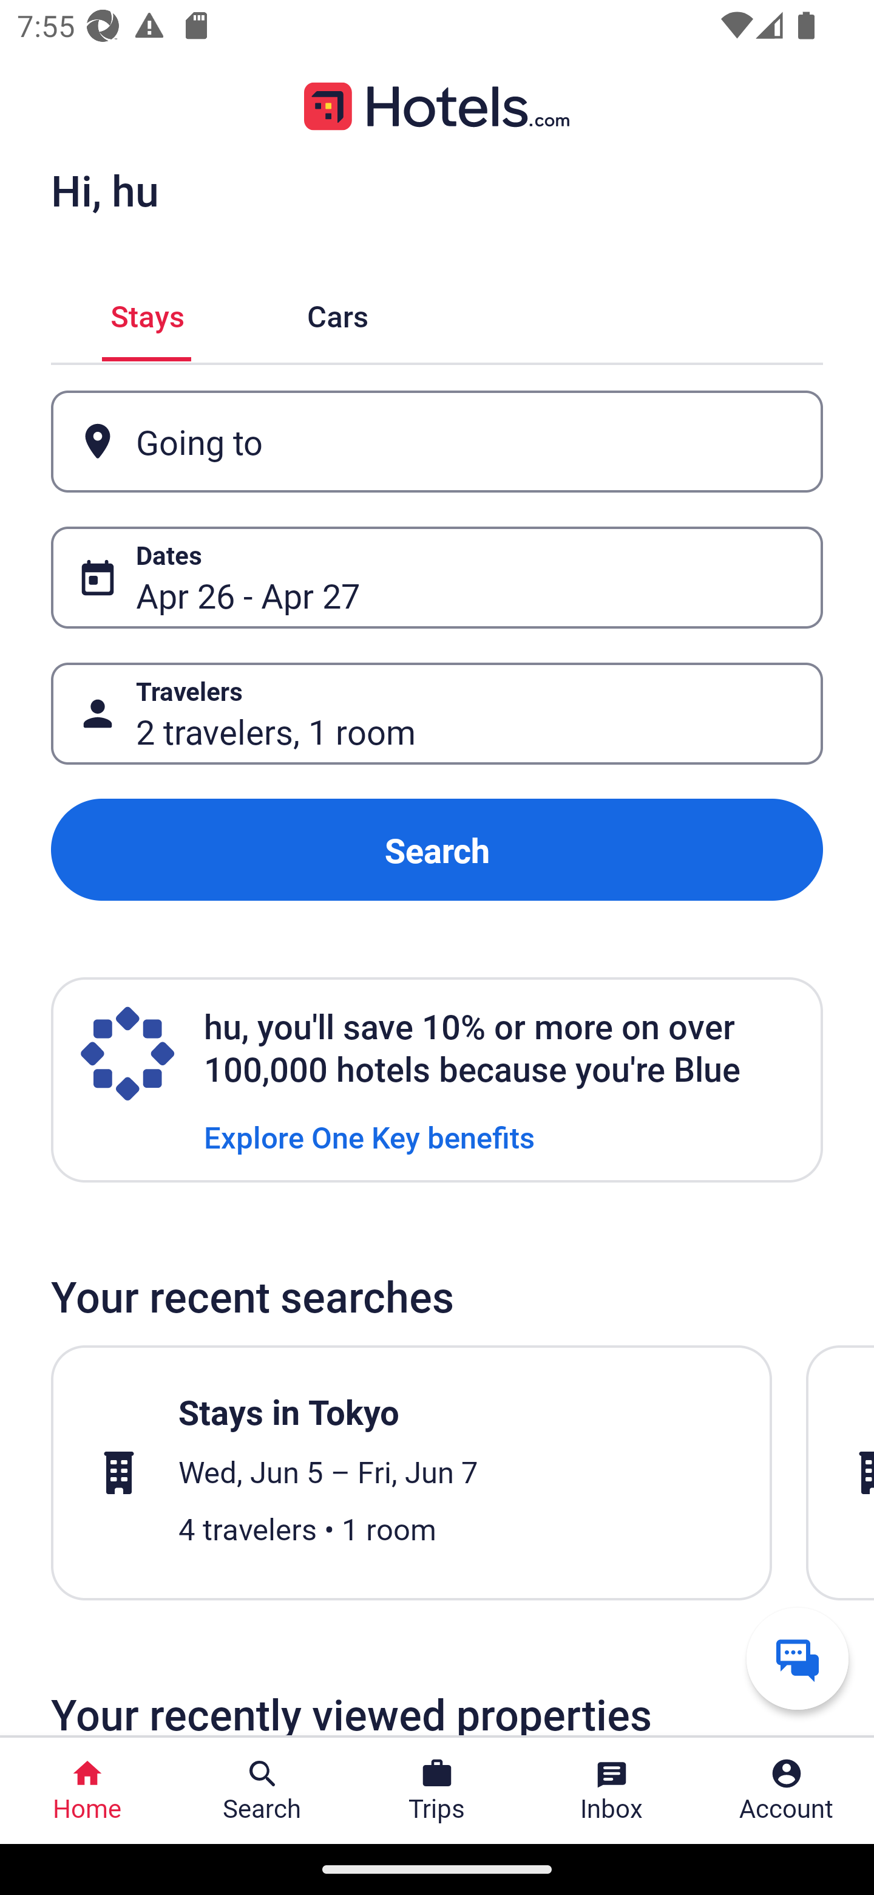 The height and width of the screenshot is (1895, 874). What do you see at coordinates (787, 1791) in the screenshot?
I see `Account Profile. Button` at bounding box center [787, 1791].